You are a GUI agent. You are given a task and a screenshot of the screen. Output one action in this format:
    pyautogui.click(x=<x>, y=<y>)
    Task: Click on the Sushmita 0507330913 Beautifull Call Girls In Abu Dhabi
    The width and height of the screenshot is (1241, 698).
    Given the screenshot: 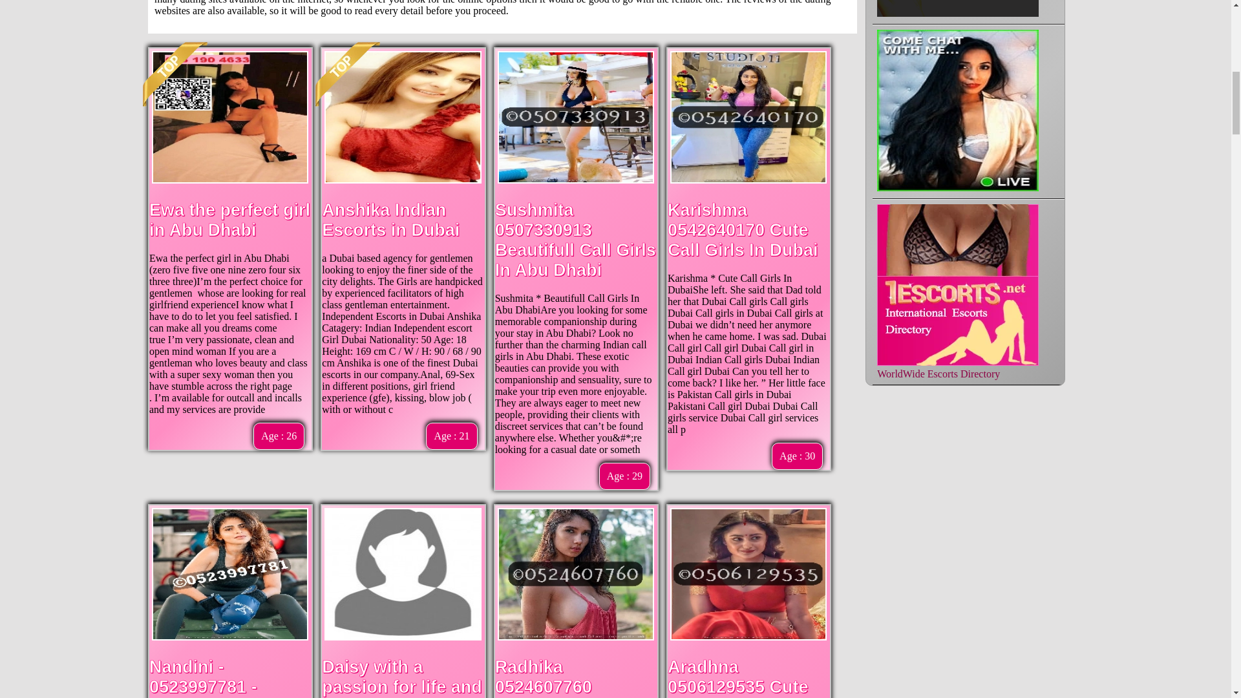 What is the action you would take?
    pyautogui.click(x=575, y=240)
    